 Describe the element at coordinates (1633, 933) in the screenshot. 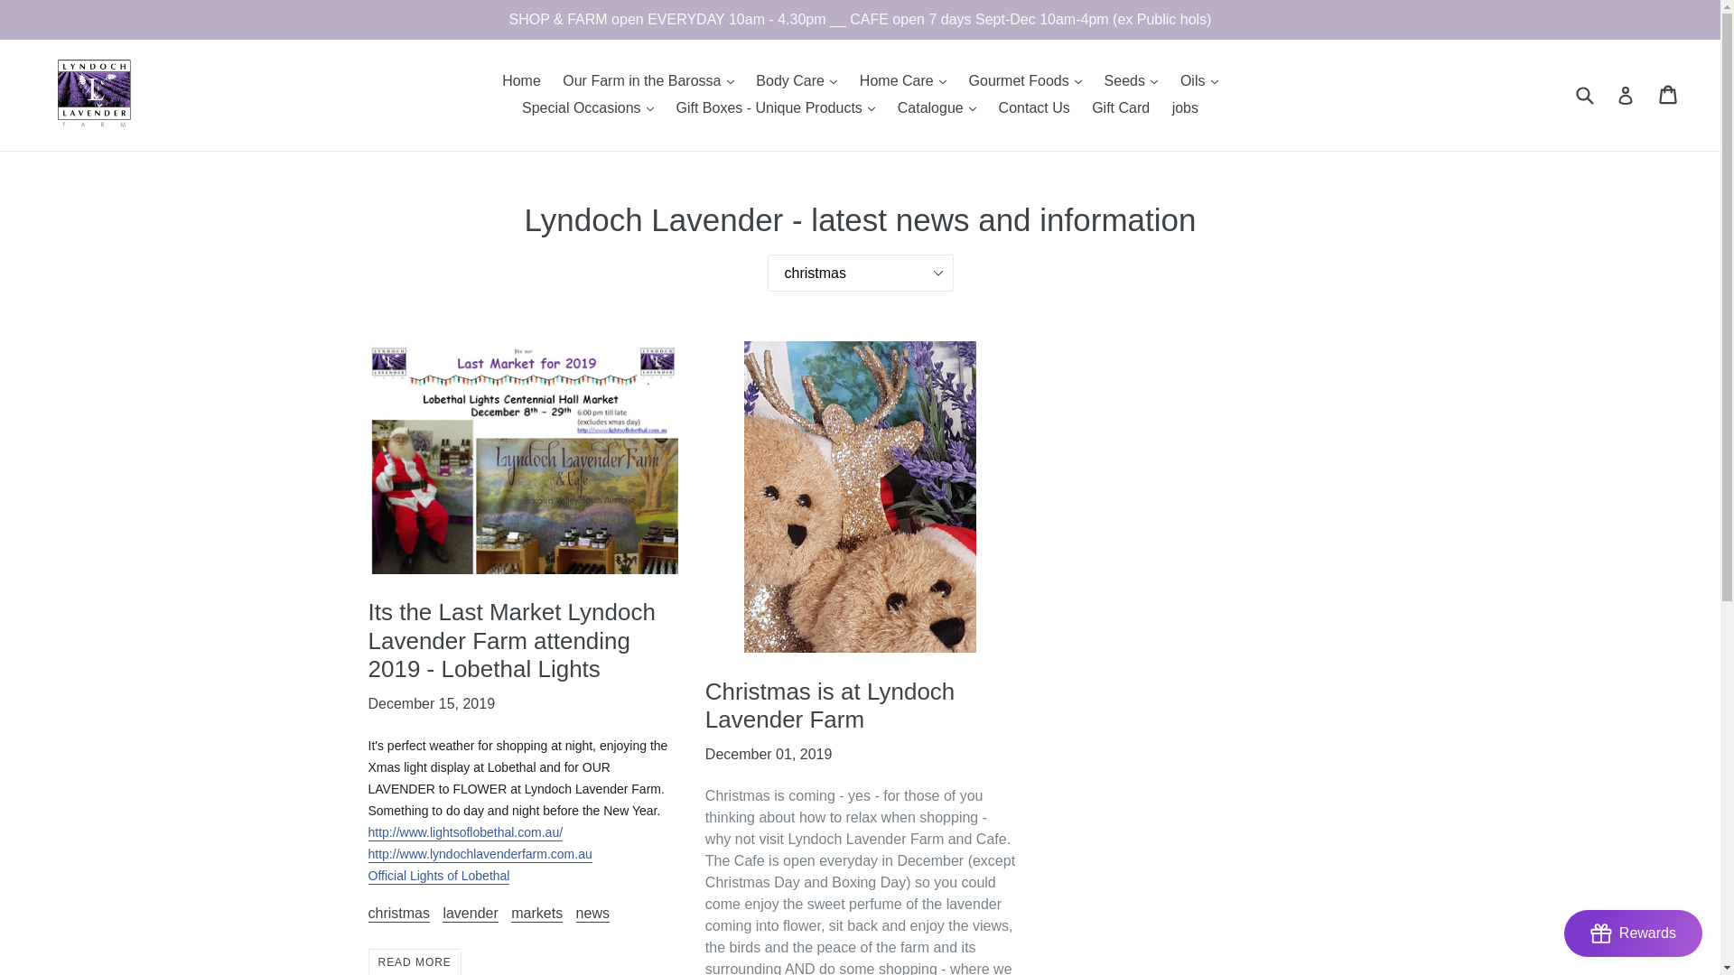

I see `Rewards` at that location.